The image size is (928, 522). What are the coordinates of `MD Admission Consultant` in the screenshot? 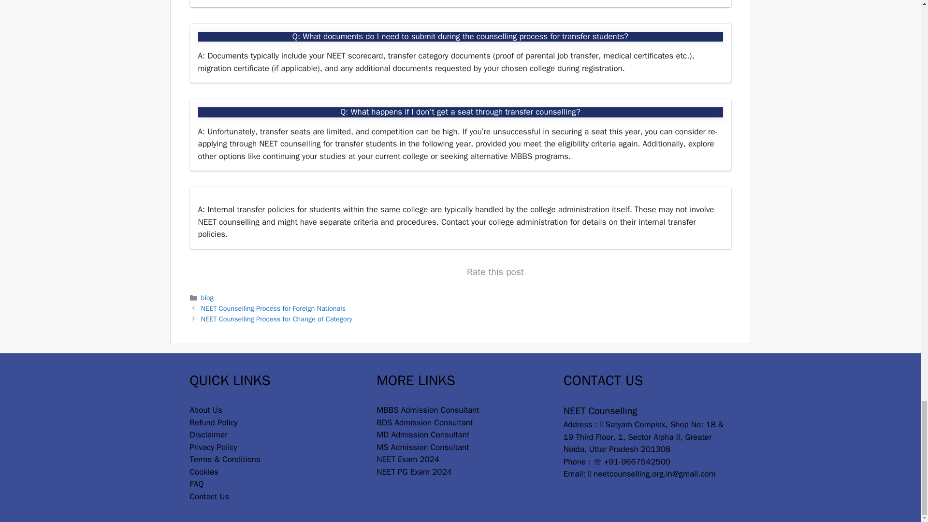 It's located at (423, 435).